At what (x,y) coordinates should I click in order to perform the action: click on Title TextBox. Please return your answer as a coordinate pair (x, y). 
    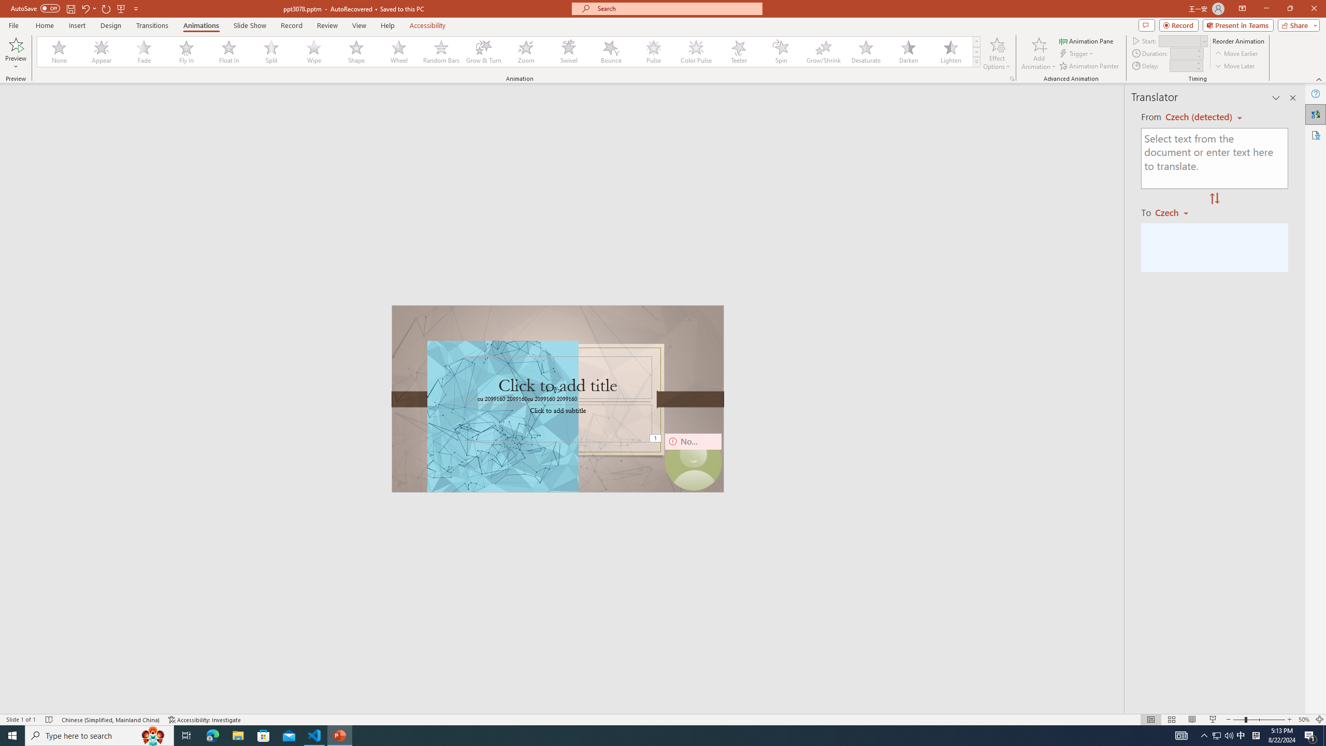
    Looking at the image, I should click on (558, 378).